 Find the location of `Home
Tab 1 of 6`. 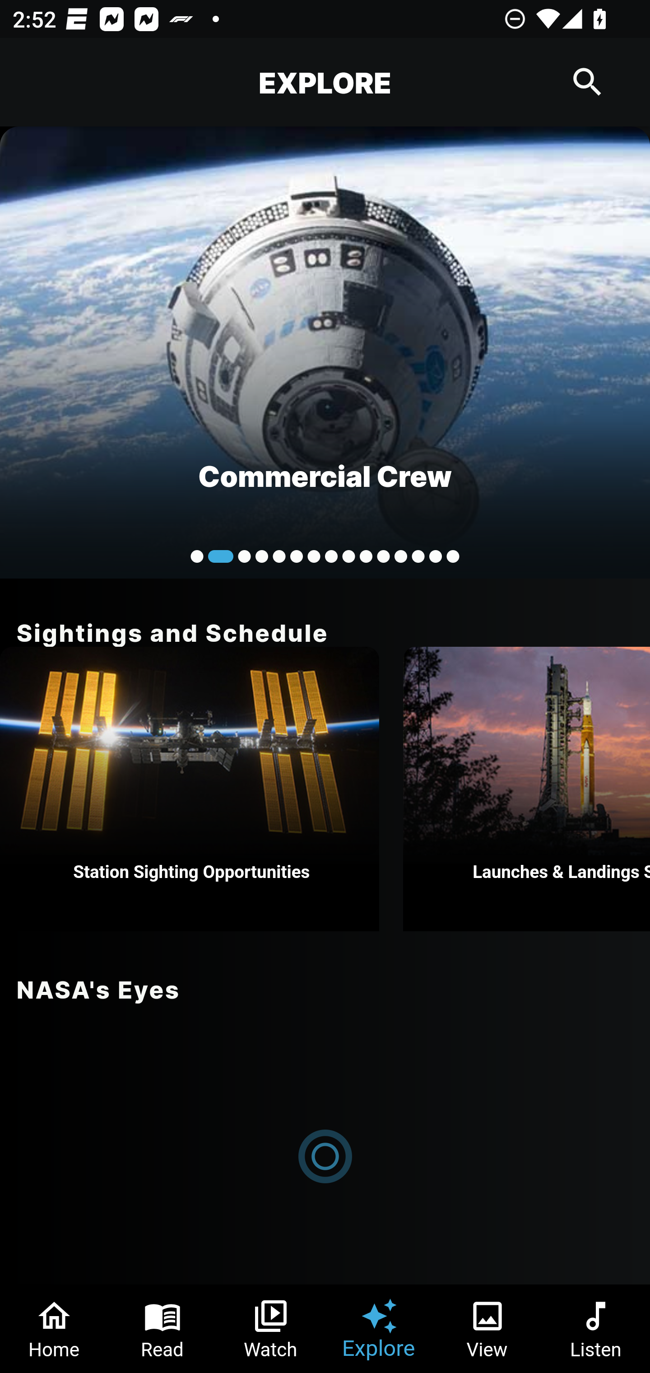

Home
Tab 1 of 6 is located at coordinates (54, 1329).